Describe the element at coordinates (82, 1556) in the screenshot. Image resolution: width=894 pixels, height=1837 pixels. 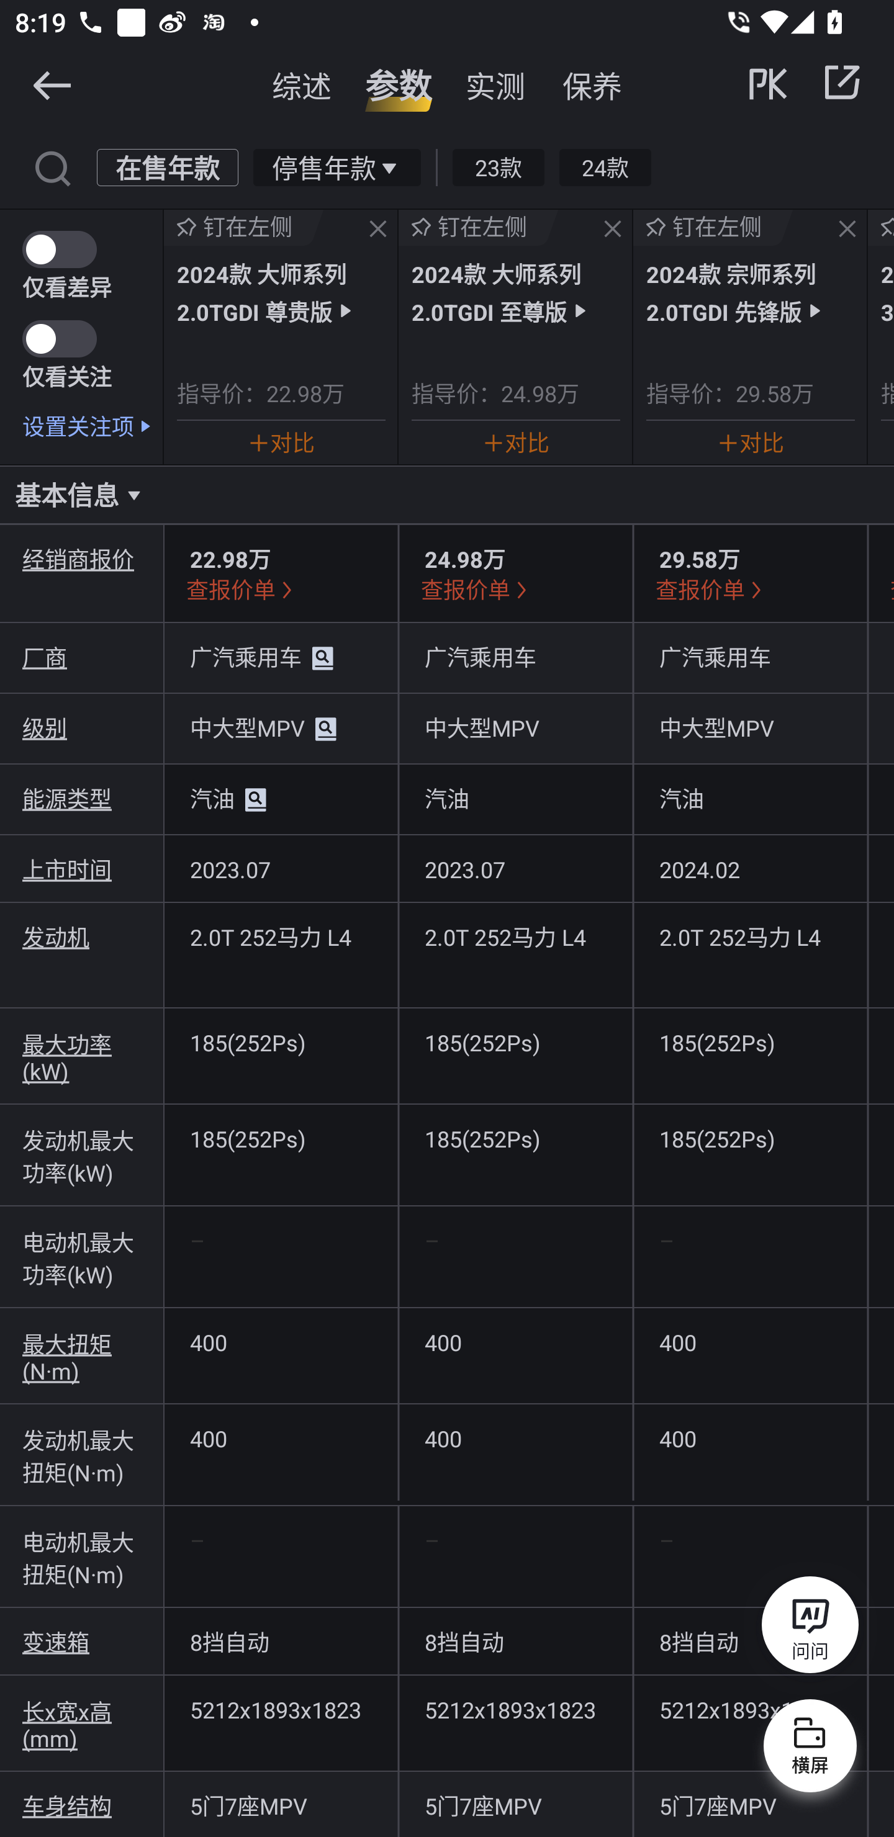
I see `电动机最大扭矩(N·m)` at that location.